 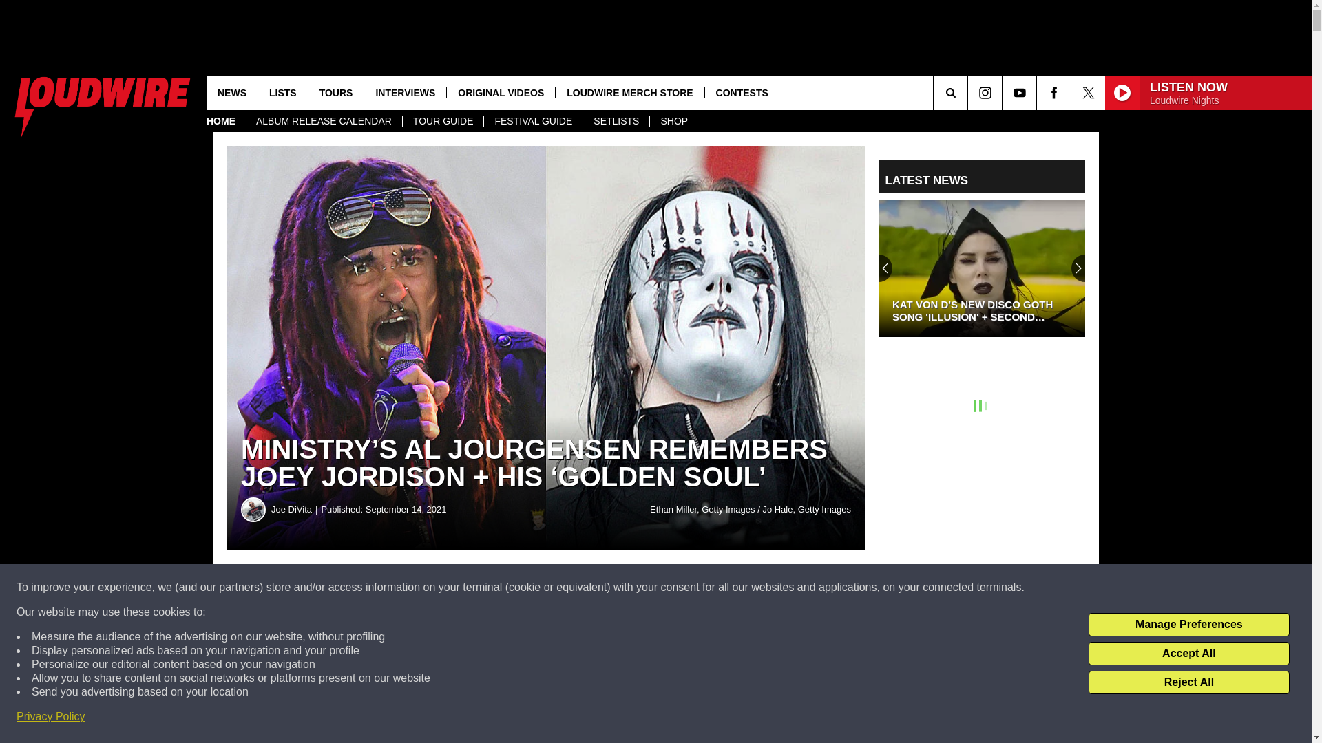 What do you see at coordinates (405, 92) in the screenshot?
I see `INTERVIEWS` at bounding box center [405, 92].